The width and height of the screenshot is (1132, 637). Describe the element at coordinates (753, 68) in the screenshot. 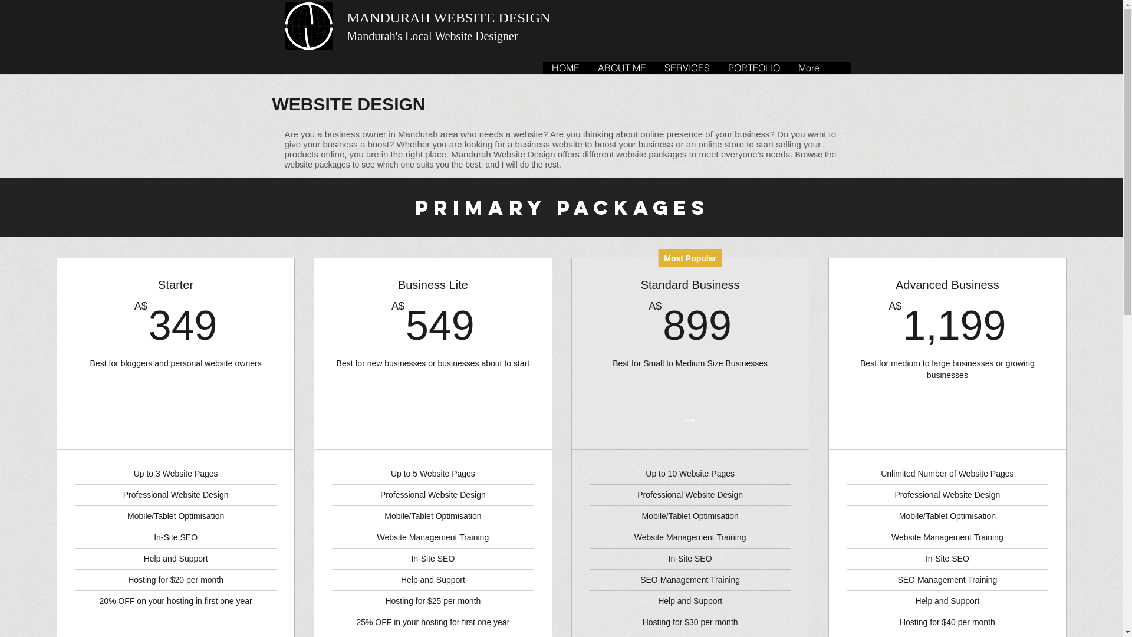

I see `PORTFOLIO` at that location.